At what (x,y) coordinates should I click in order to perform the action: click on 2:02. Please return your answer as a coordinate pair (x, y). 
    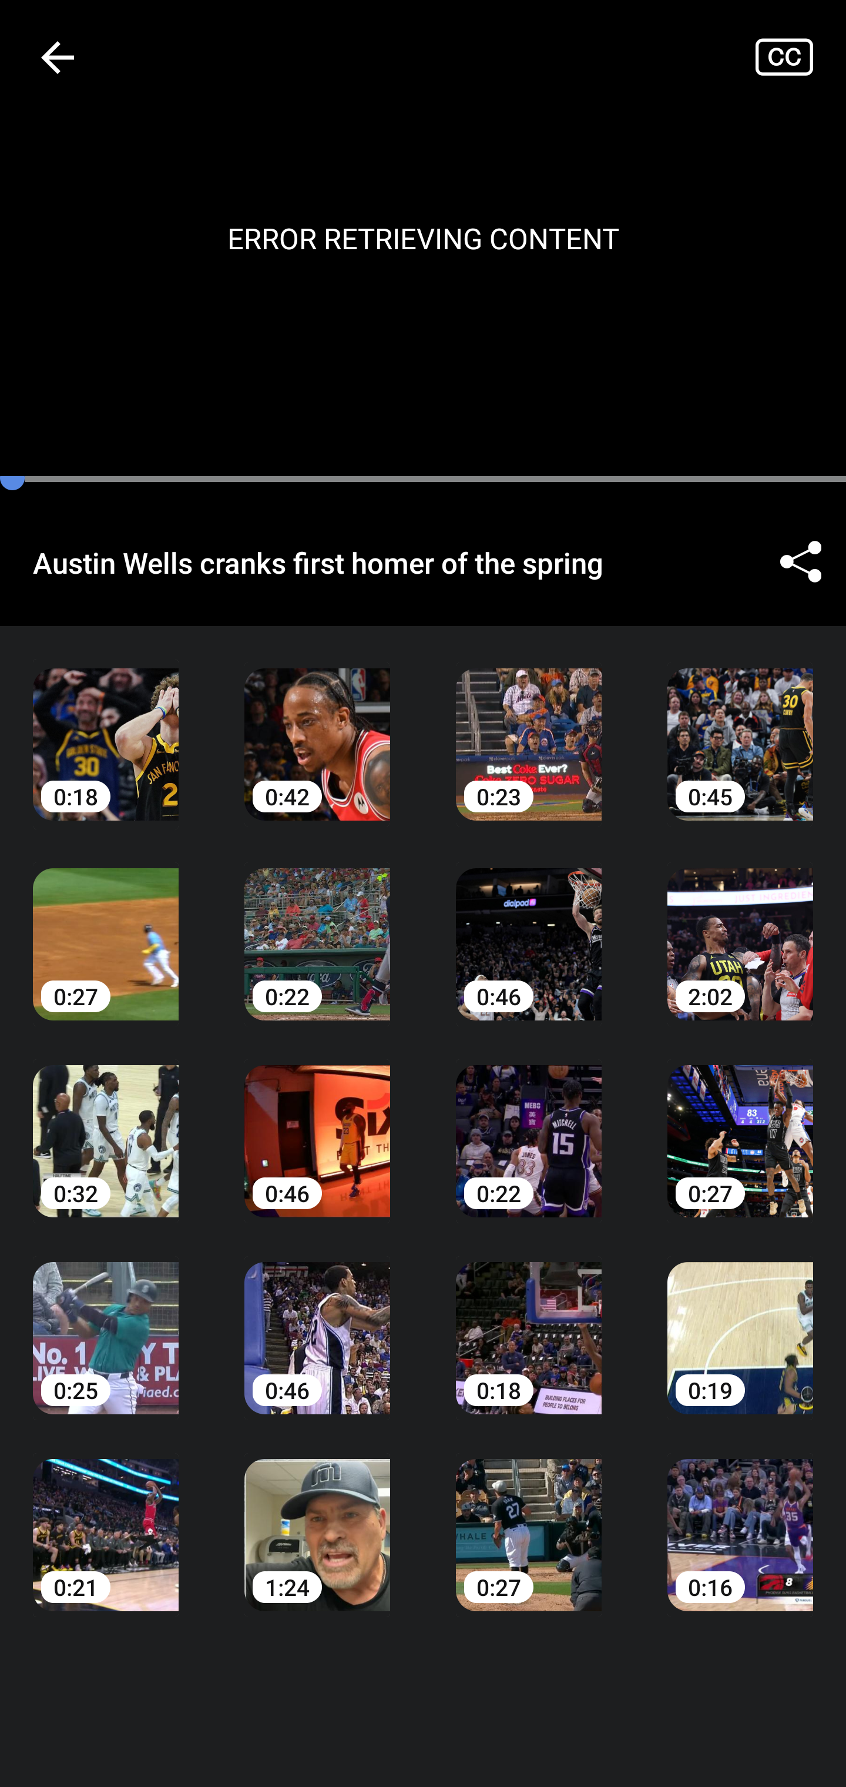
    Looking at the image, I should click on (740, 927).